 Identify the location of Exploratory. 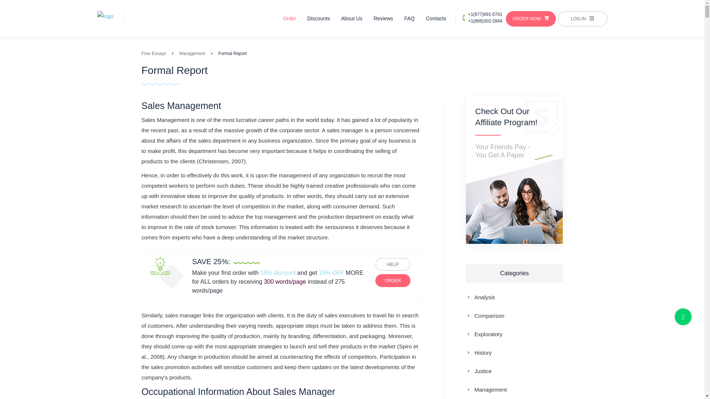
(484, 334).